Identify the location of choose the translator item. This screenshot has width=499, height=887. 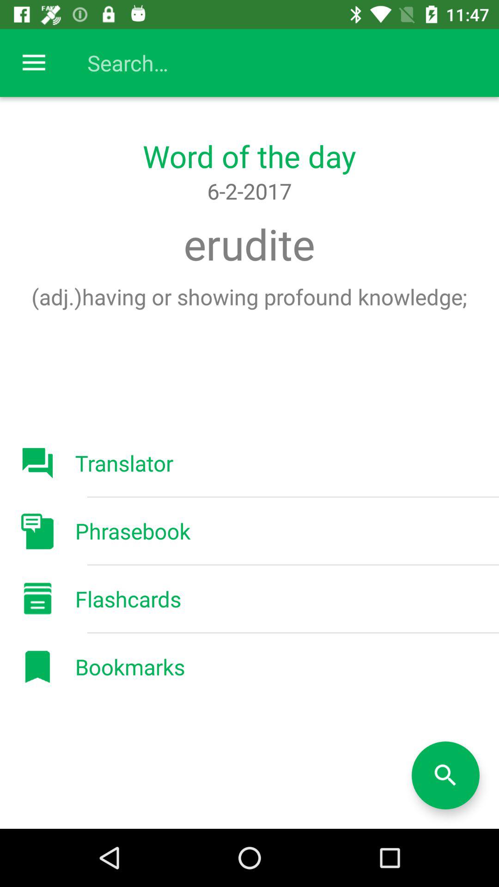
(124, 463).